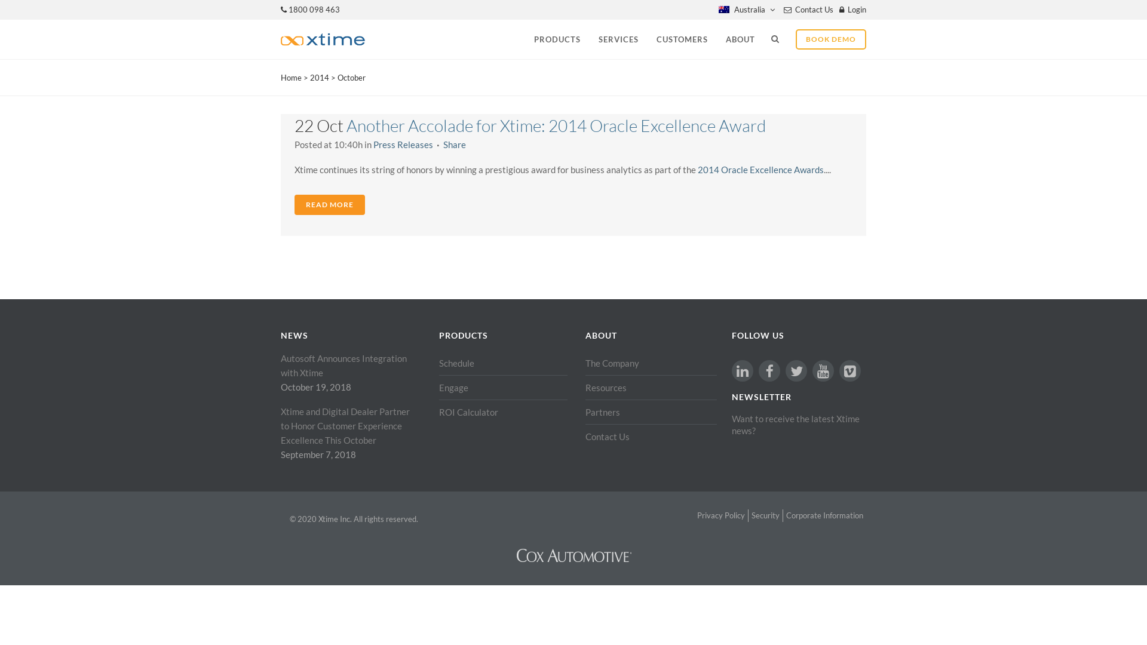  I want to click on Share, so click(455, 145).